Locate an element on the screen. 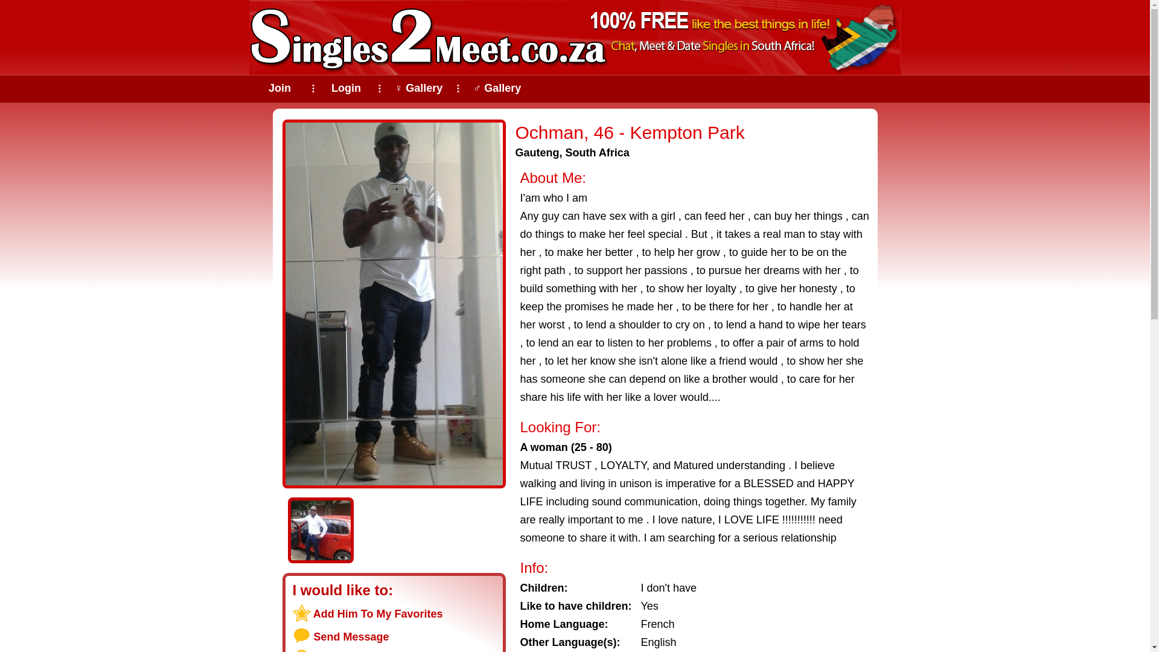  Send Message is located at coordinates (351, 636).